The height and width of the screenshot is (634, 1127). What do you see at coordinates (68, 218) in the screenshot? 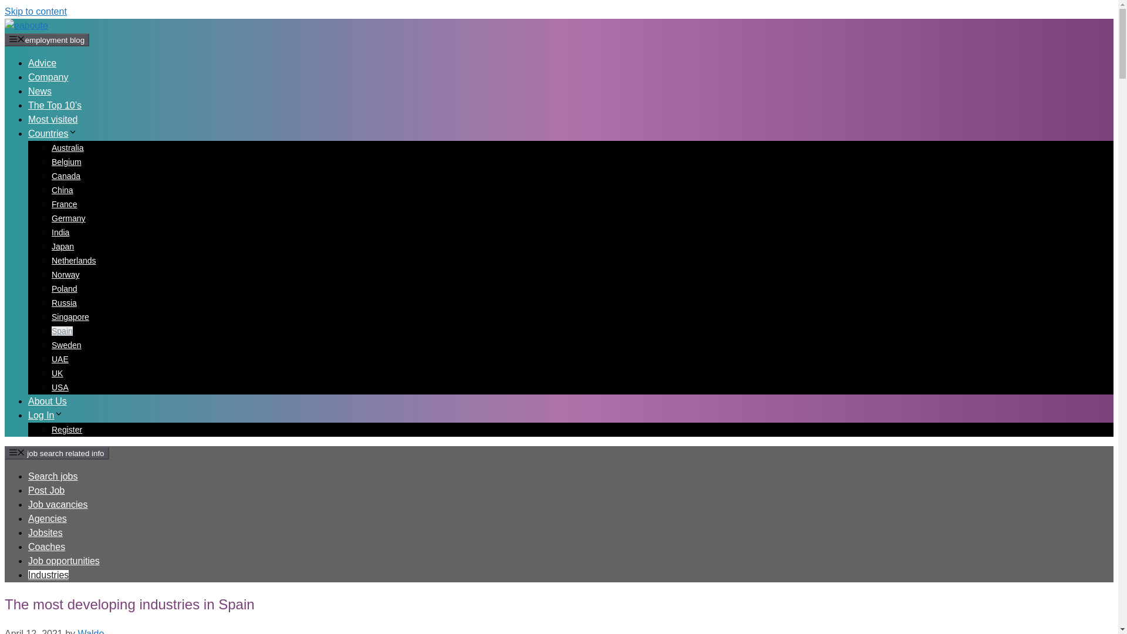
I see `Germany` at bounding box center [68, 218].